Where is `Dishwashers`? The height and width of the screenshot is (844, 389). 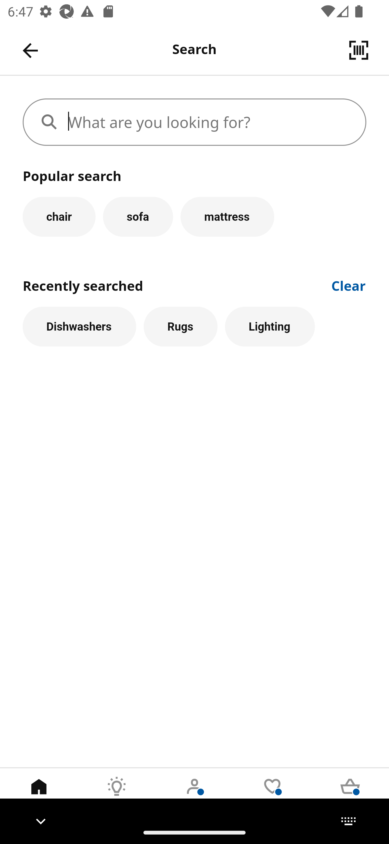 Dishwashers is located at coordinates (79, 327).